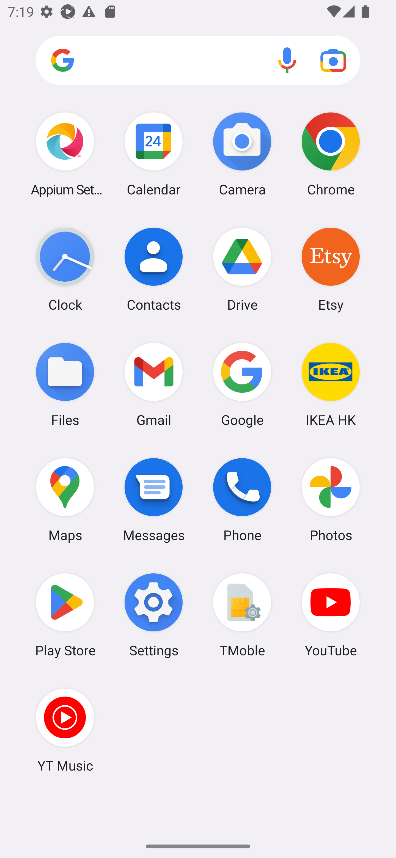 This screenshot has height=858, width=396. I want to click on Etsy, so click(331, 269).